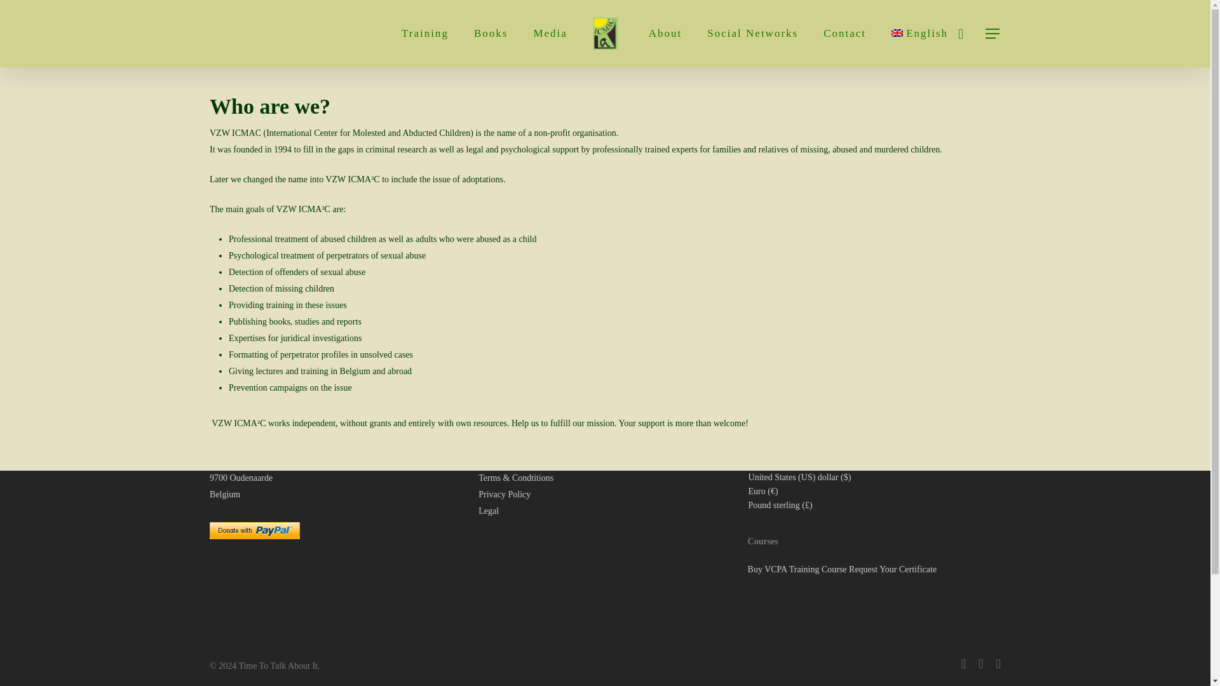 The height and width of the screenshot is (686, 1220). What do you see at coordinates (845, 33) in the screenshot?
I see `Contact` at bounding box center [845, 33].